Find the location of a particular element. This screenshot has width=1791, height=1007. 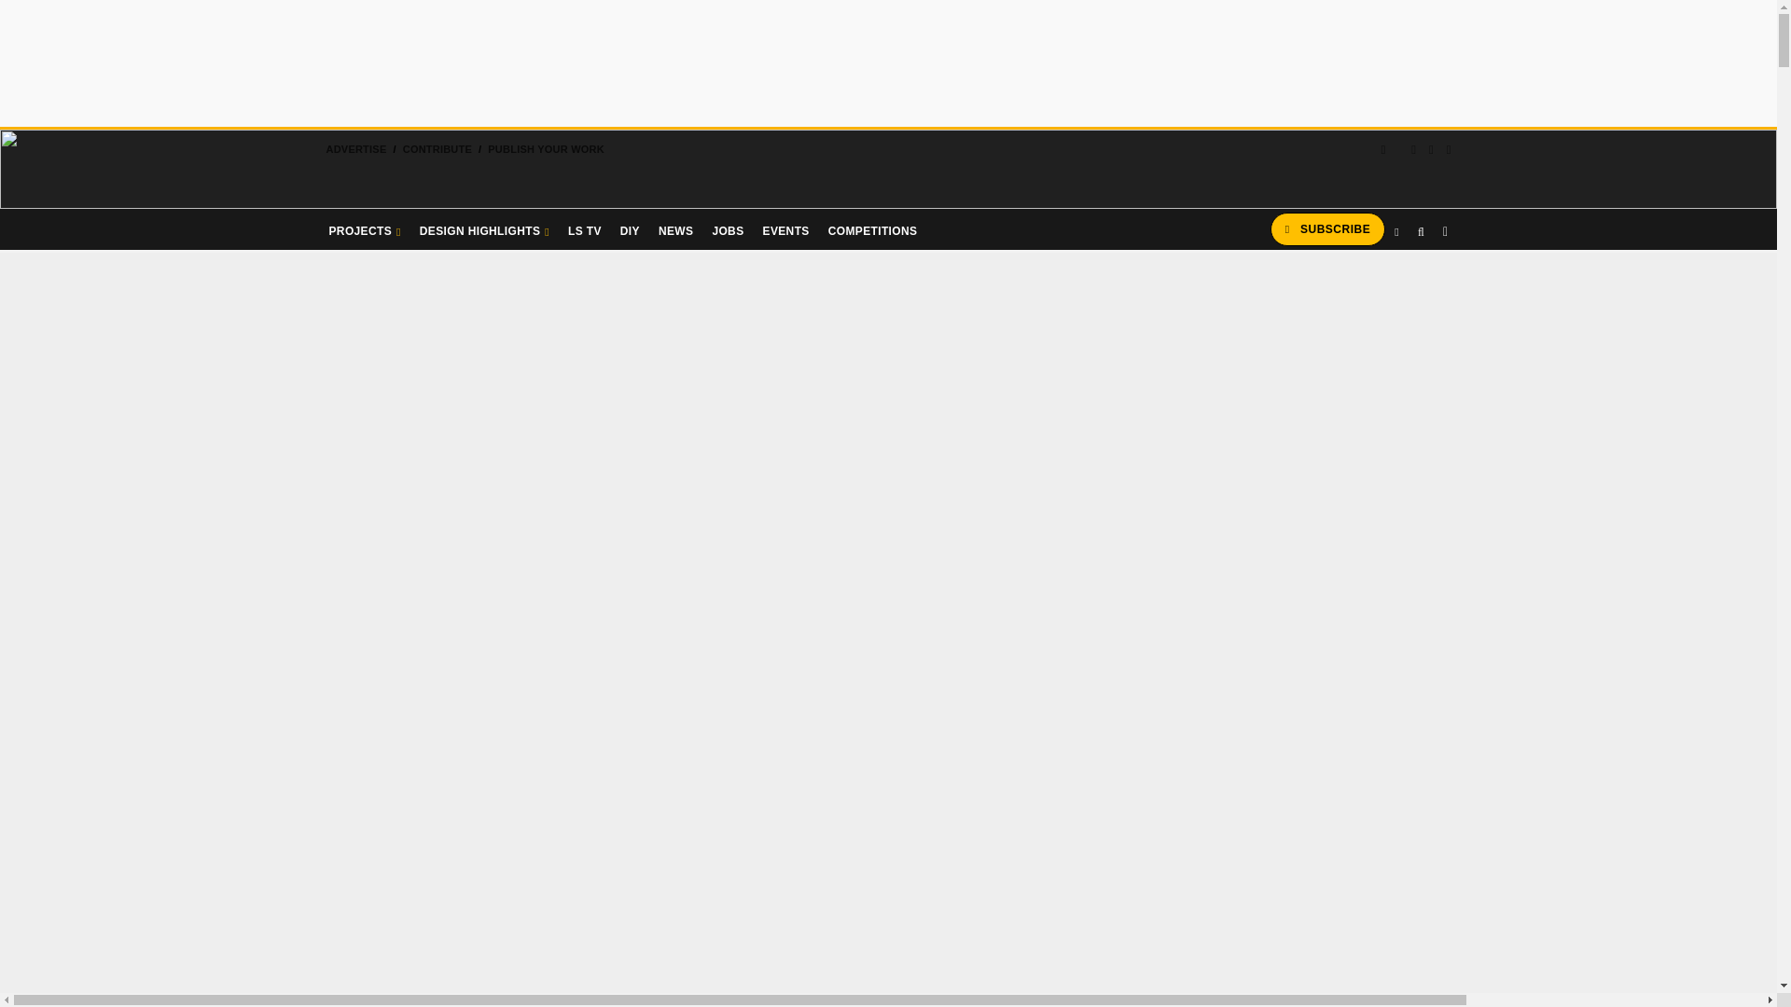

CONTRIBUTE is located at coordinates (437, 149).